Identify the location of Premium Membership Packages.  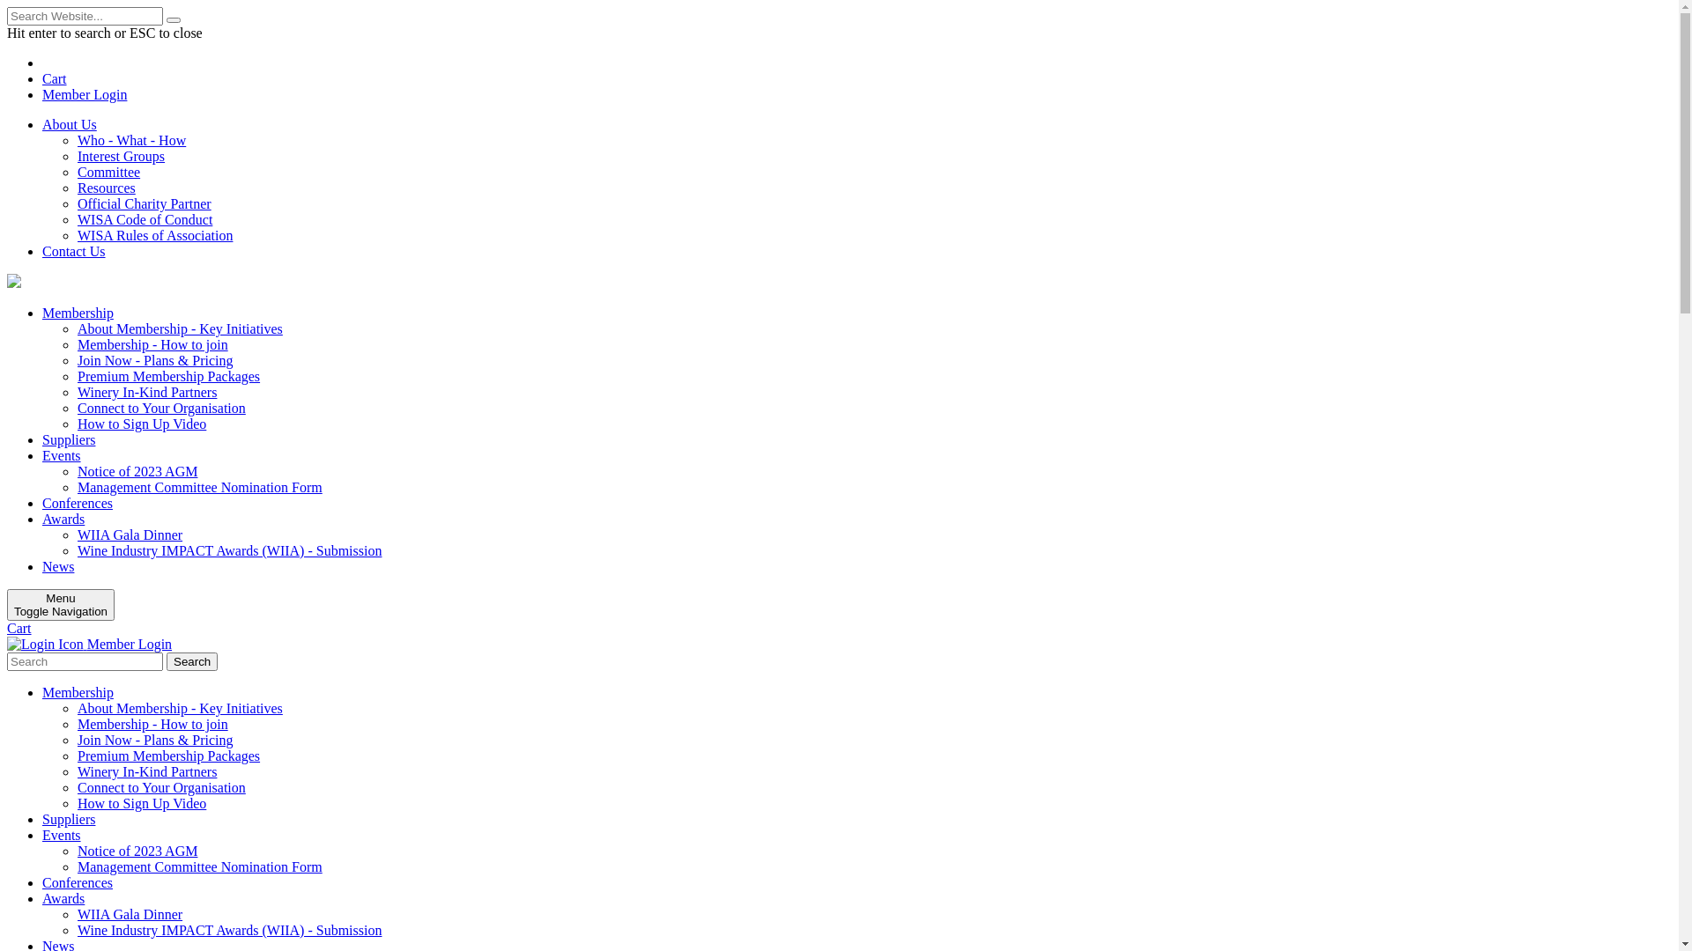
(169, 377).